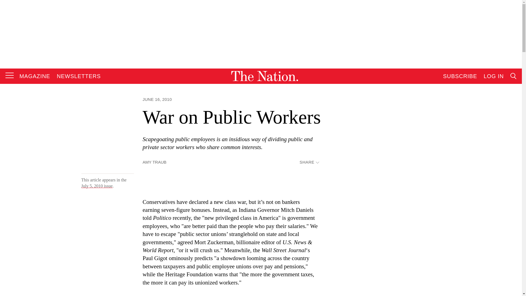  What do you see at coordinates (462, 132) in the screenshot?
I see `Search` at bounding box center [462, 132].